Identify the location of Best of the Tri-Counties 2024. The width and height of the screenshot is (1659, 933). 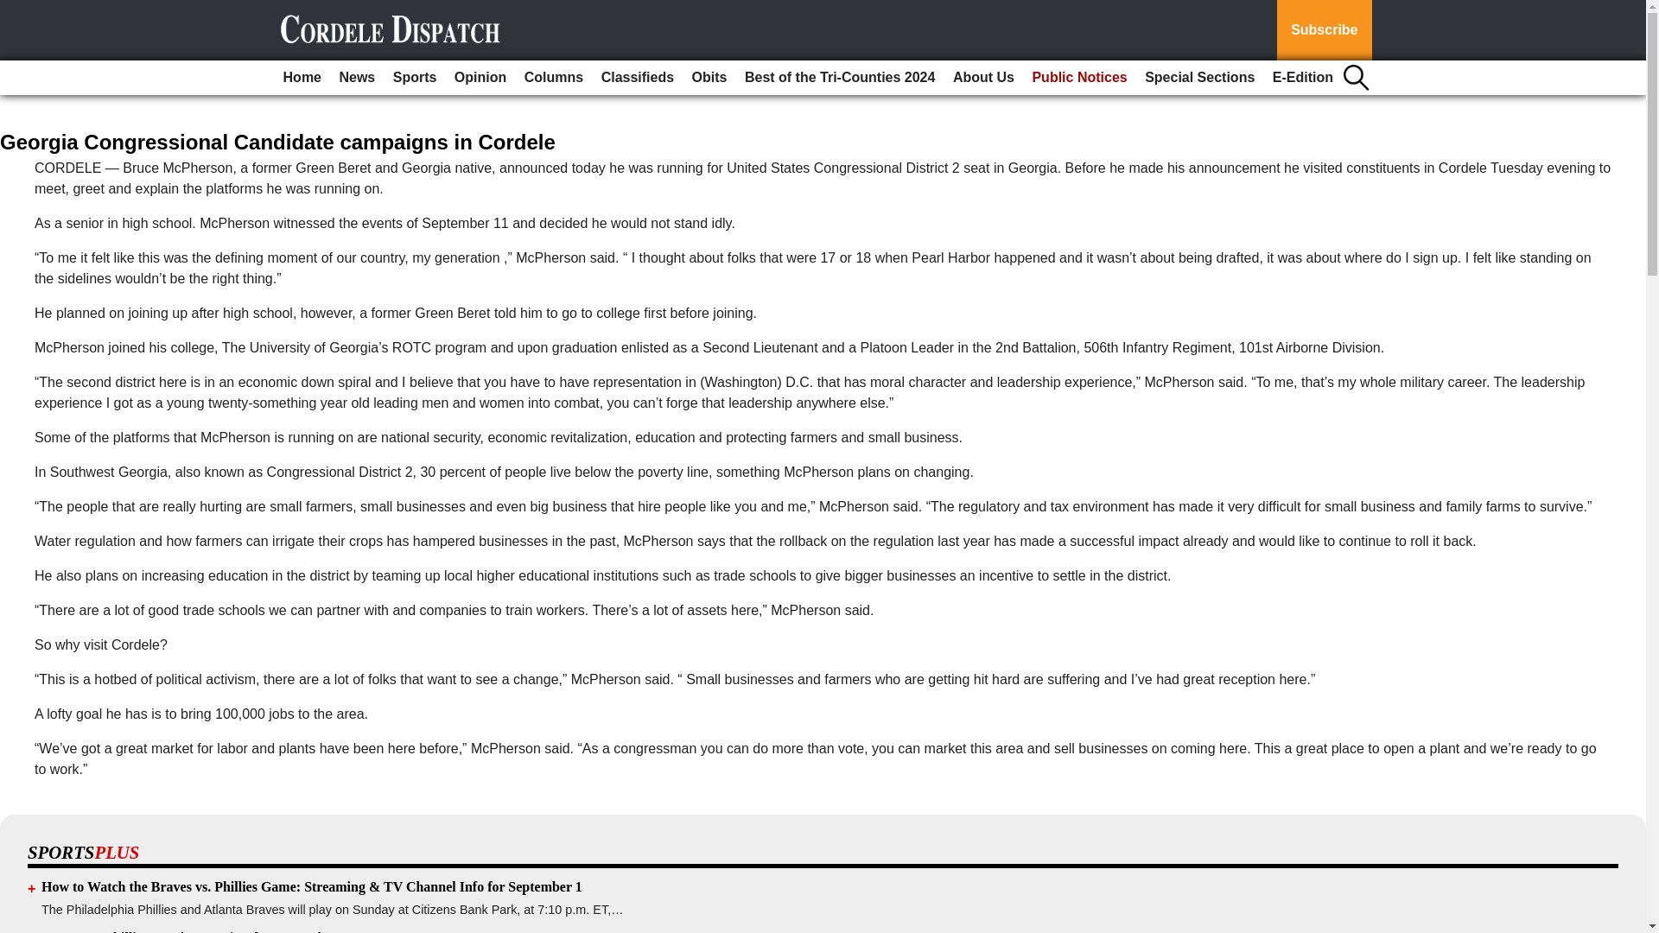
(840, 78).